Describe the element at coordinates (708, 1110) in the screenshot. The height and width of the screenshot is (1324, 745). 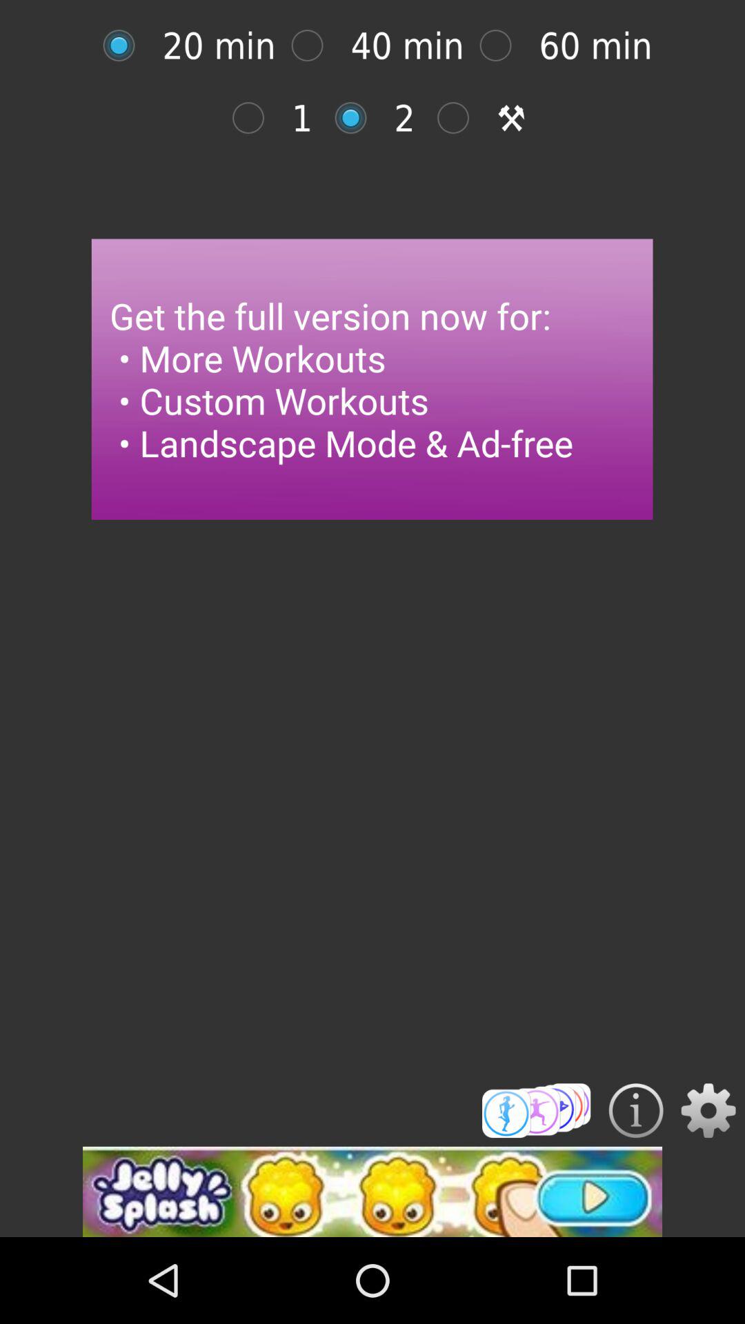
I see `open options button` at that location.